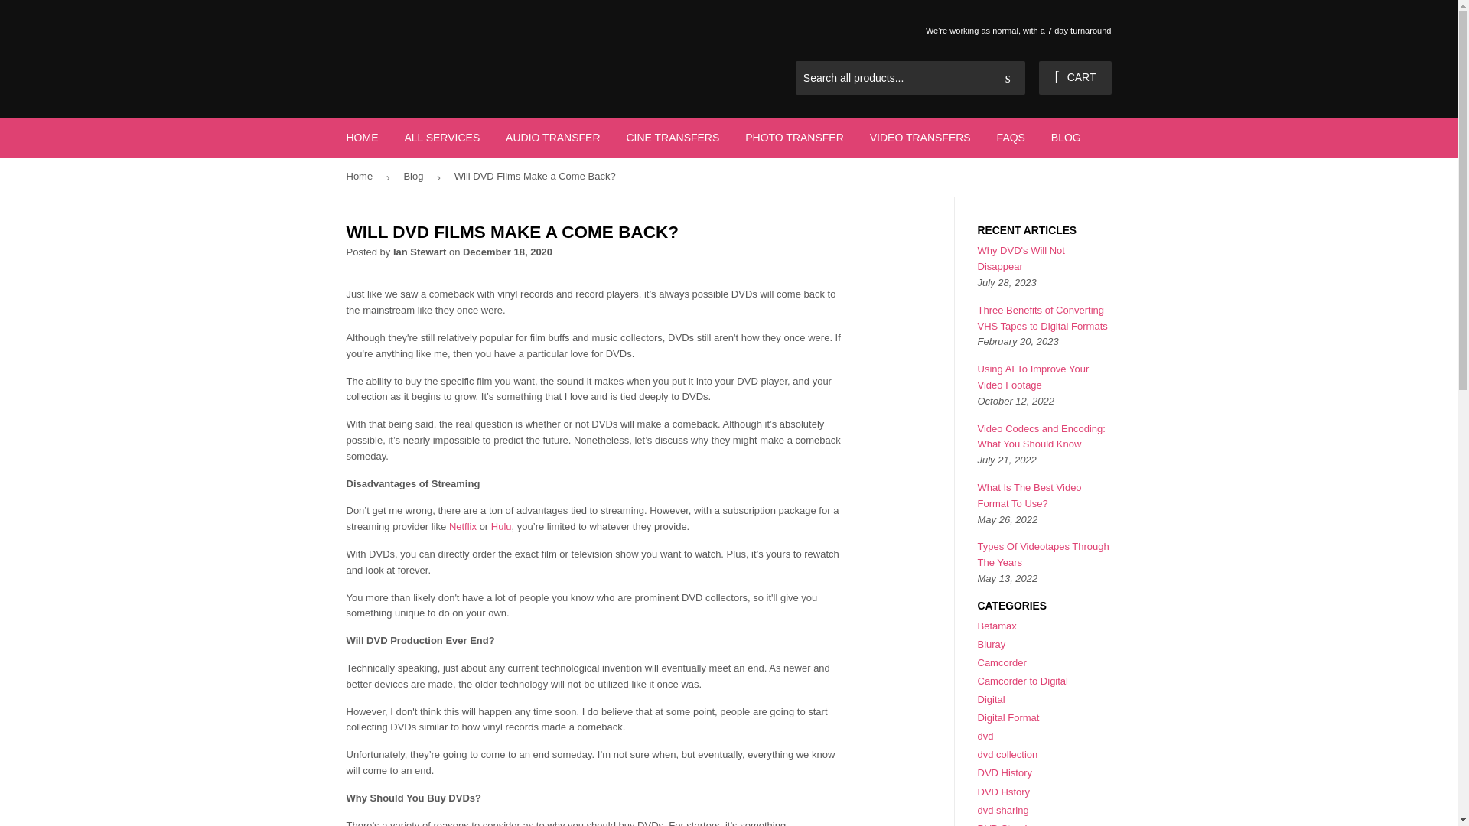  Describe the element at coordinates (1044, 554) in the screenshot. I see `Types Of Videotapes Through The Years` at that location.